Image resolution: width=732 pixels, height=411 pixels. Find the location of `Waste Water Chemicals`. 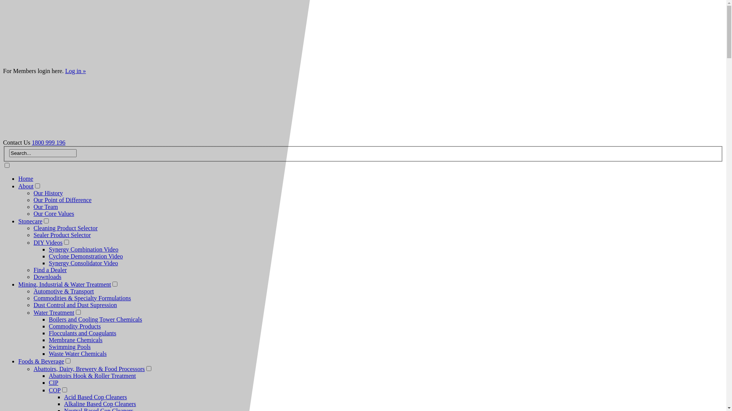

Waste Water Chemicals is located at coordinates (78, 354).